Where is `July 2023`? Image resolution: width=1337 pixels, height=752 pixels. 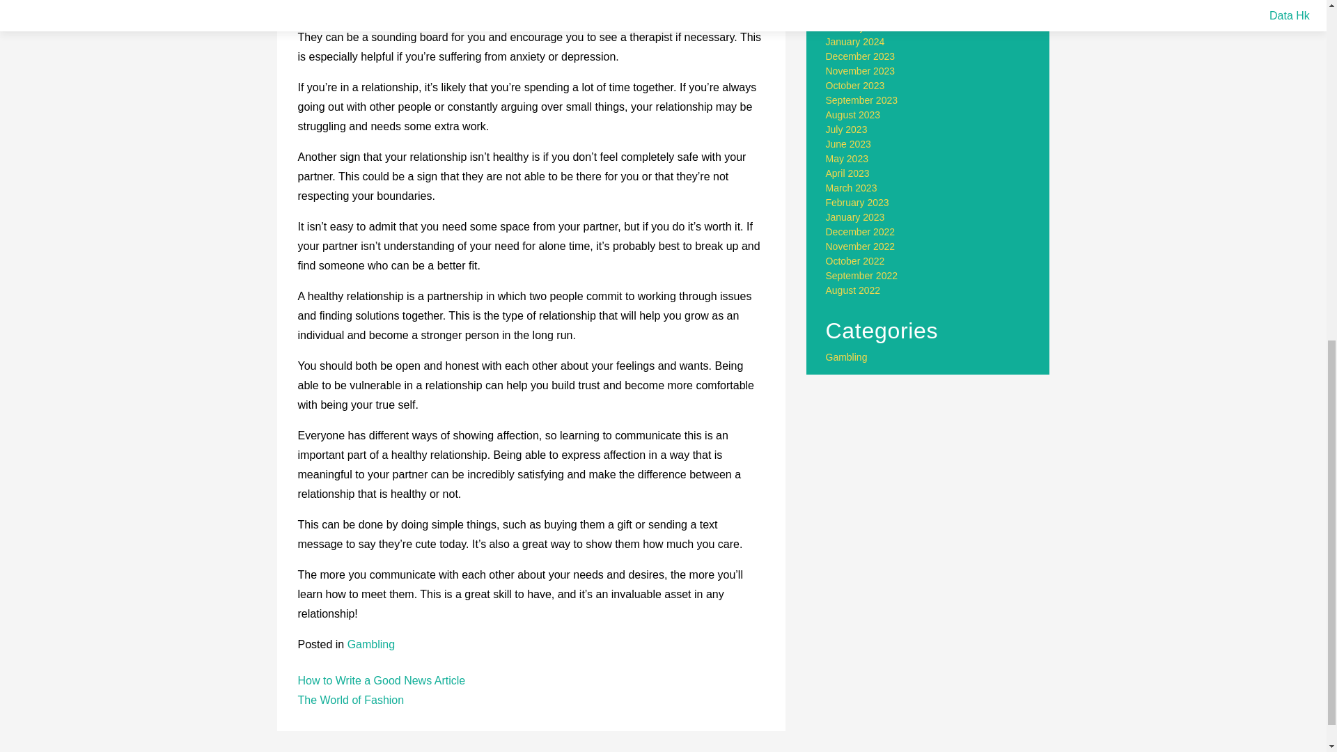
July 2023 is located at coordinates (847, 130).